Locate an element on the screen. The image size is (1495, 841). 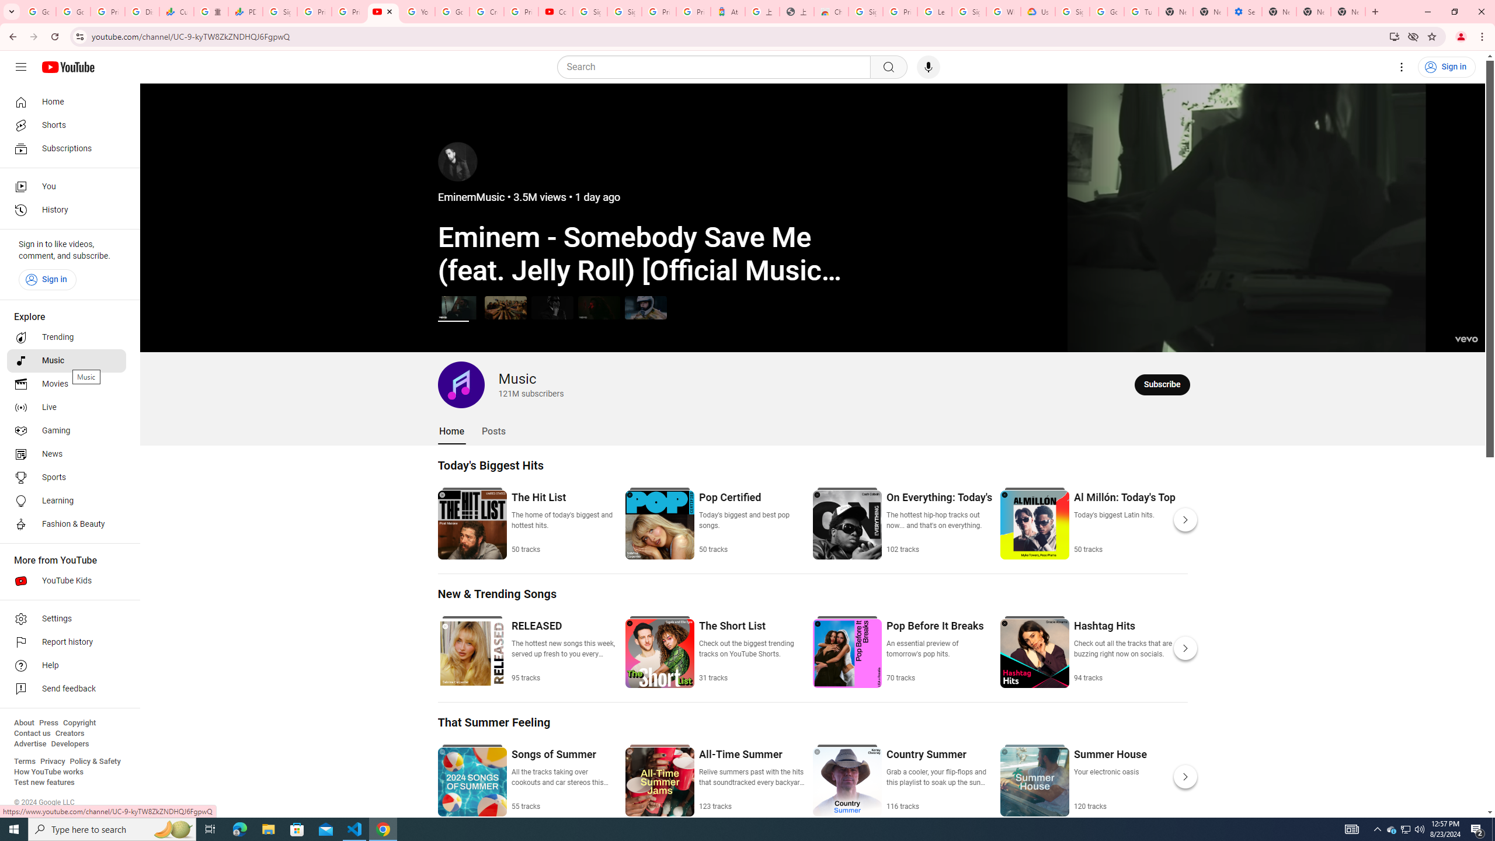
Policy & Safety is located at coordinates (95, 762).